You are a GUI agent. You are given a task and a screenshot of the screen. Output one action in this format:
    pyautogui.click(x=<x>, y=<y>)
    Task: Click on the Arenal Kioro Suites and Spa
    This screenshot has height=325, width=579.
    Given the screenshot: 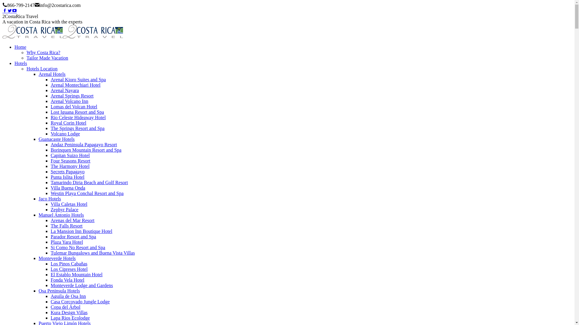 What is the action you would take?
    pyautogui.click(x=78, y=79)
    